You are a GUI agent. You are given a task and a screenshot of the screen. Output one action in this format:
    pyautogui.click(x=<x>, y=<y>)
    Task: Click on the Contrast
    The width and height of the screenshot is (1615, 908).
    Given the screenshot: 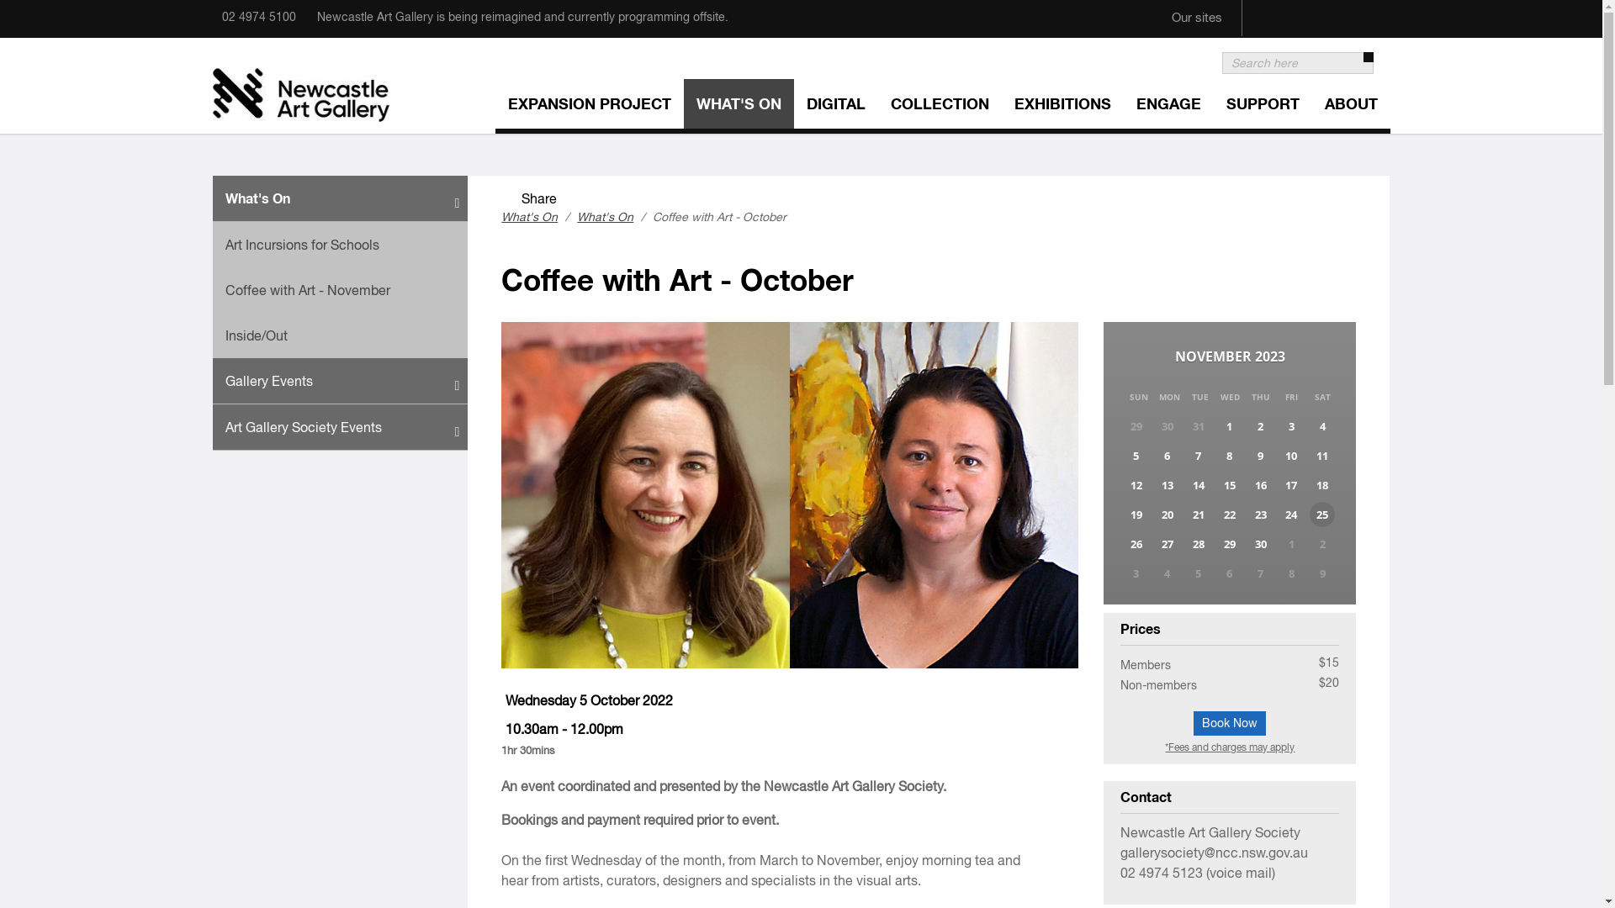 What is the action you would take?
    pyautogui.click(x=1372, y=8)
    